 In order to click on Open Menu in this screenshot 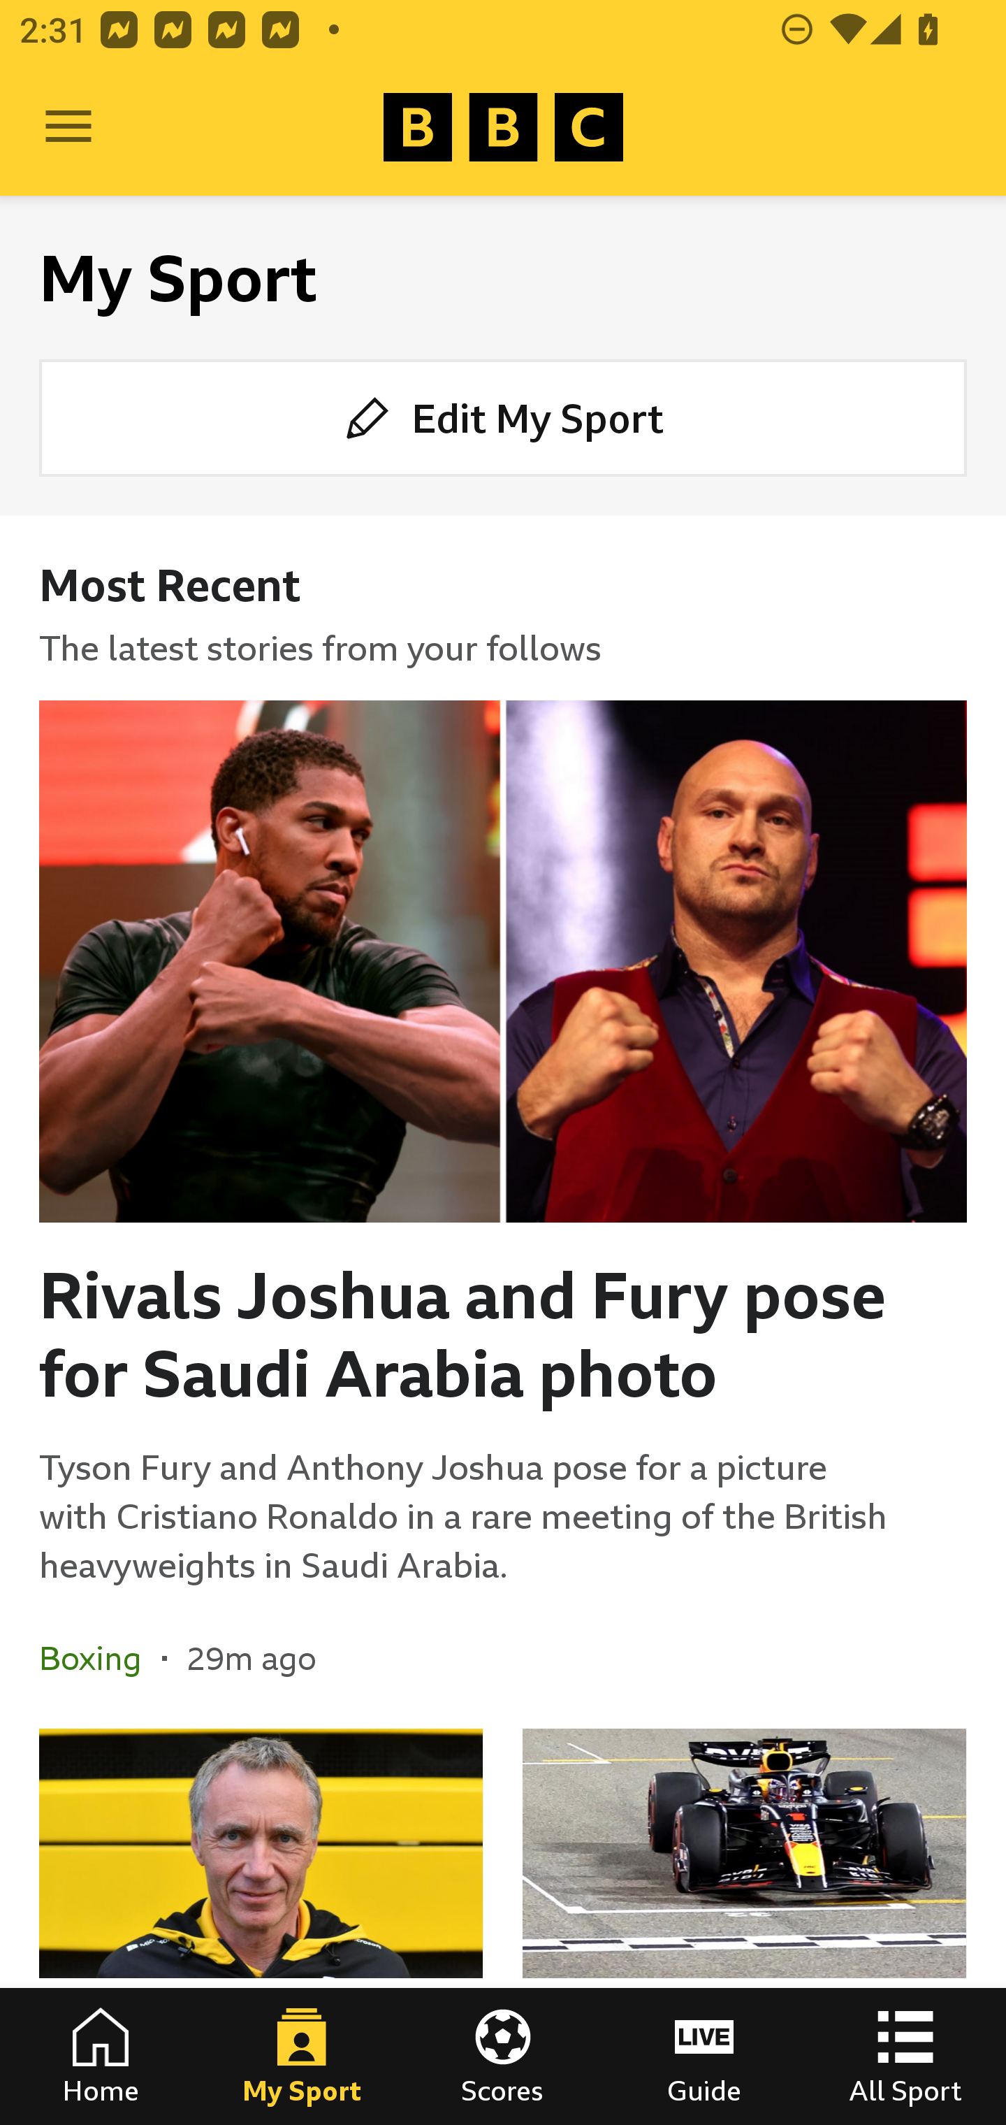, I will do `click(68, 127)`.